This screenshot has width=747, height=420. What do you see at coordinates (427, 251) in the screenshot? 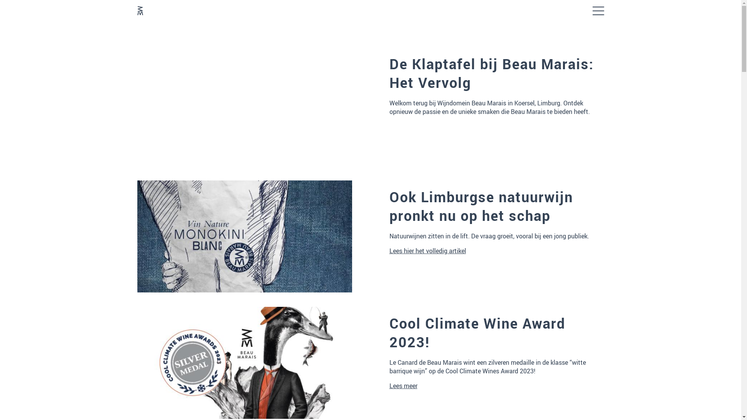
I see `Lees hier het volledig artikel` at bounding box center [427, 251].